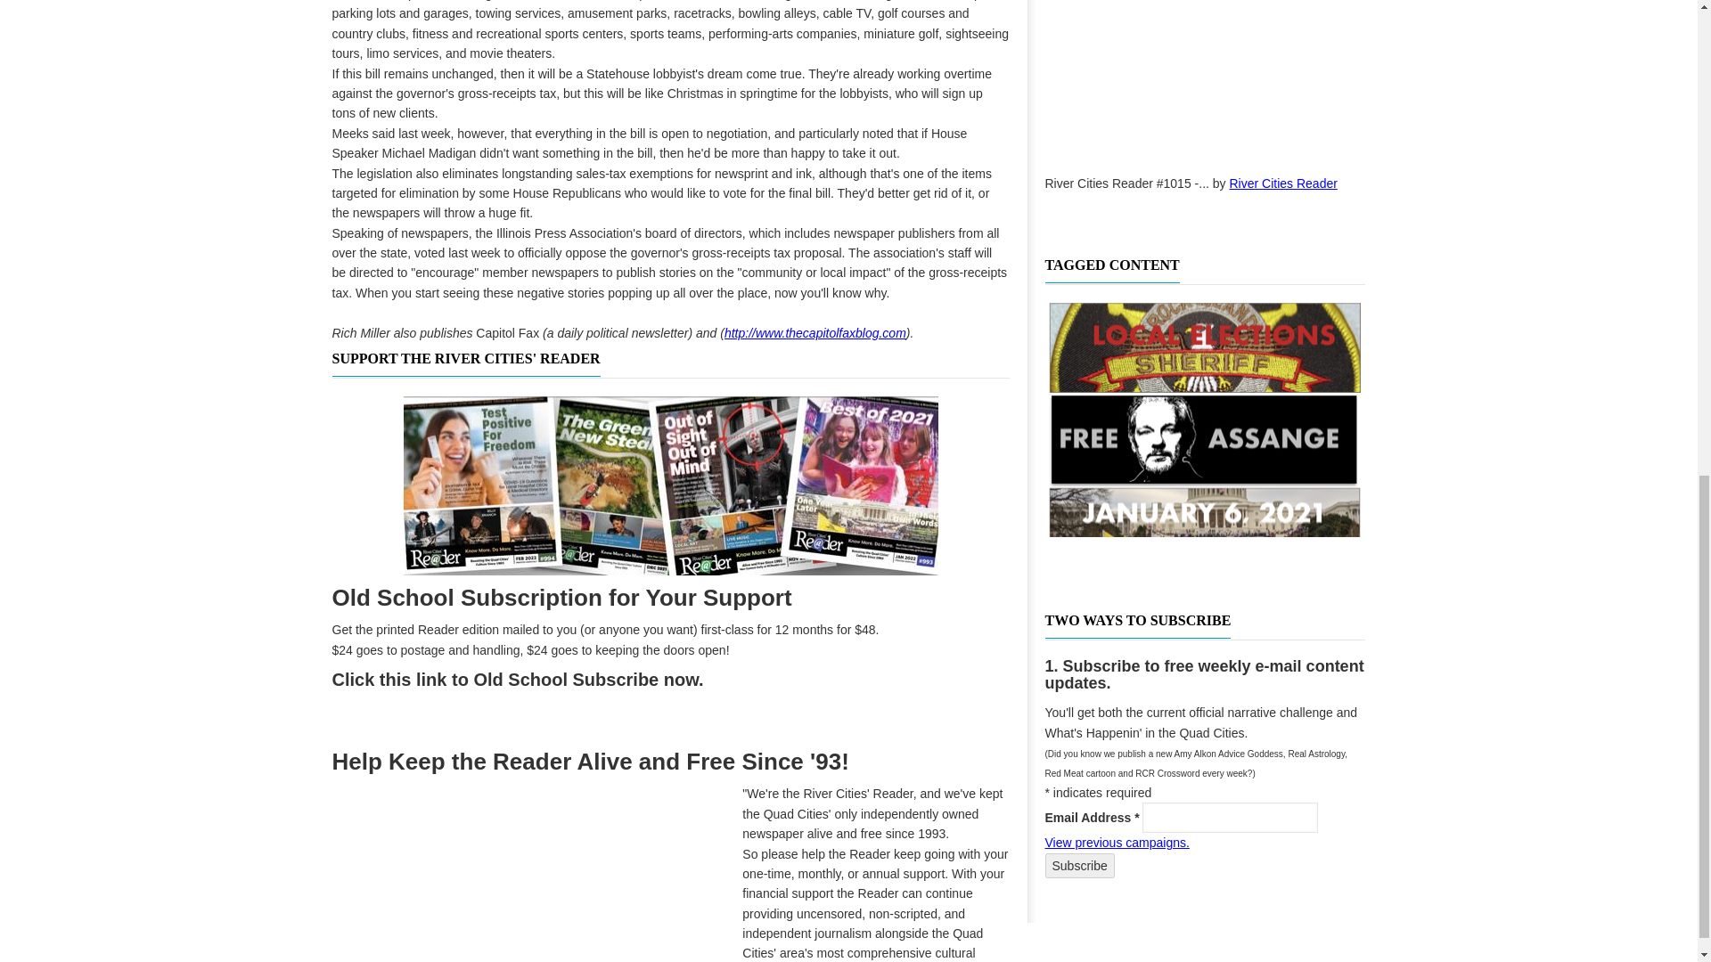  I want to click on Subscribe, so click(1078, 866).